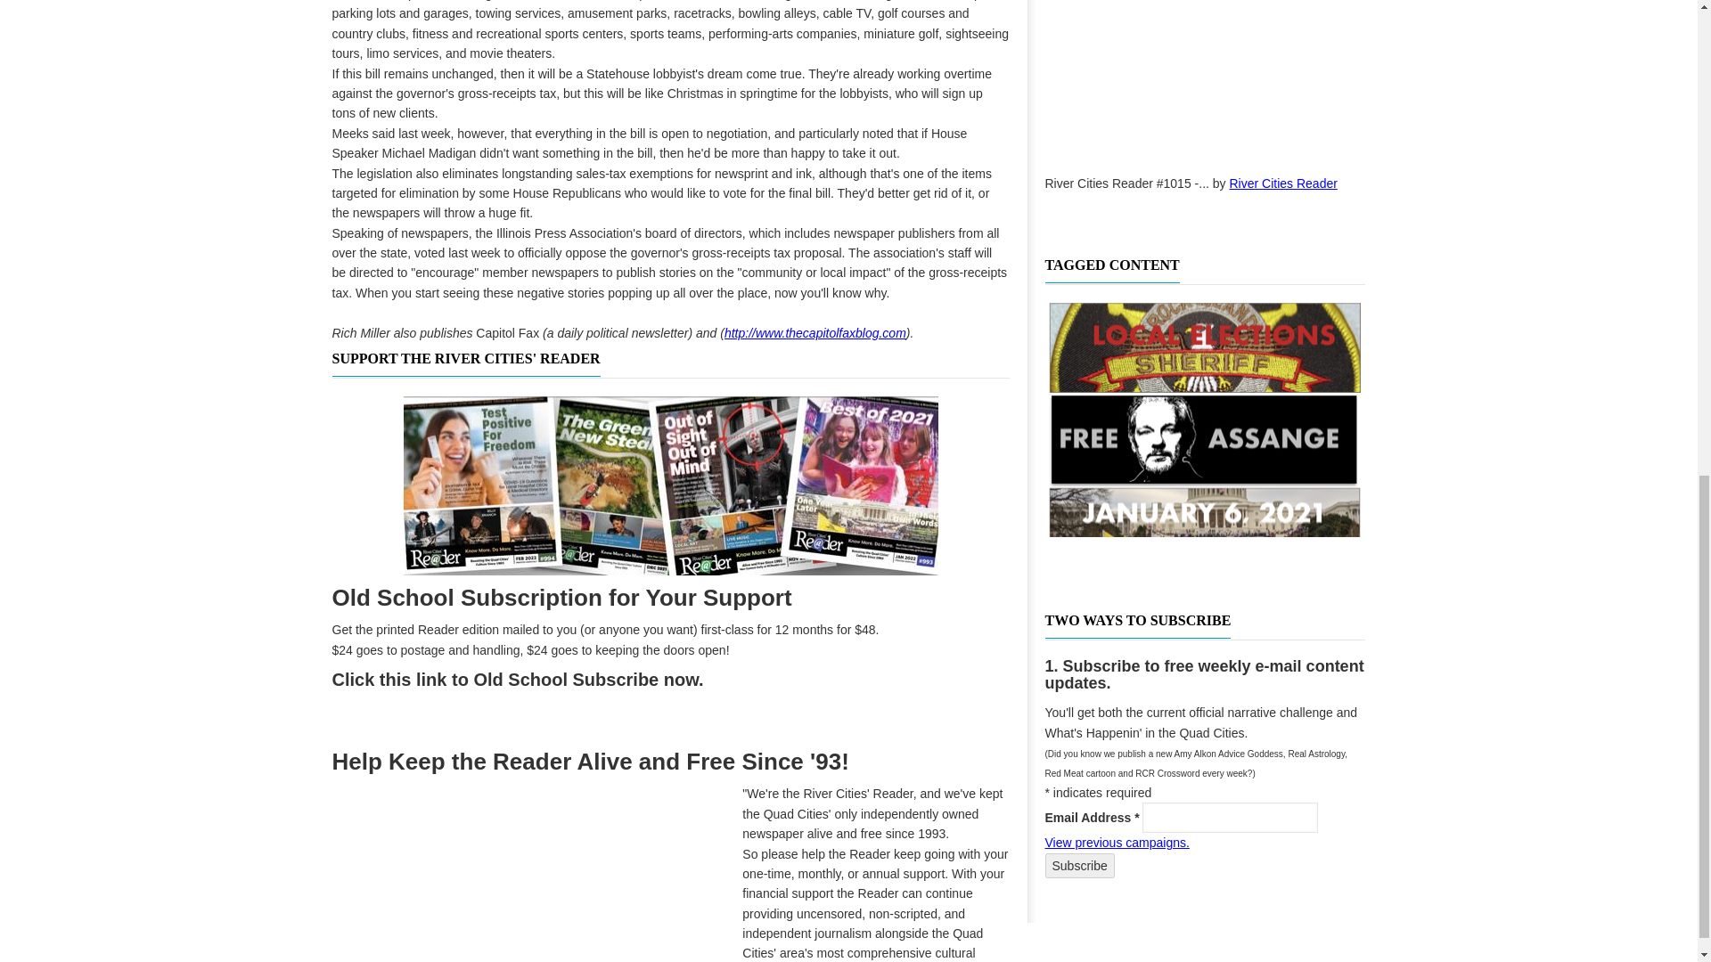  I want to click on Subscribe, so click(1078, 866).